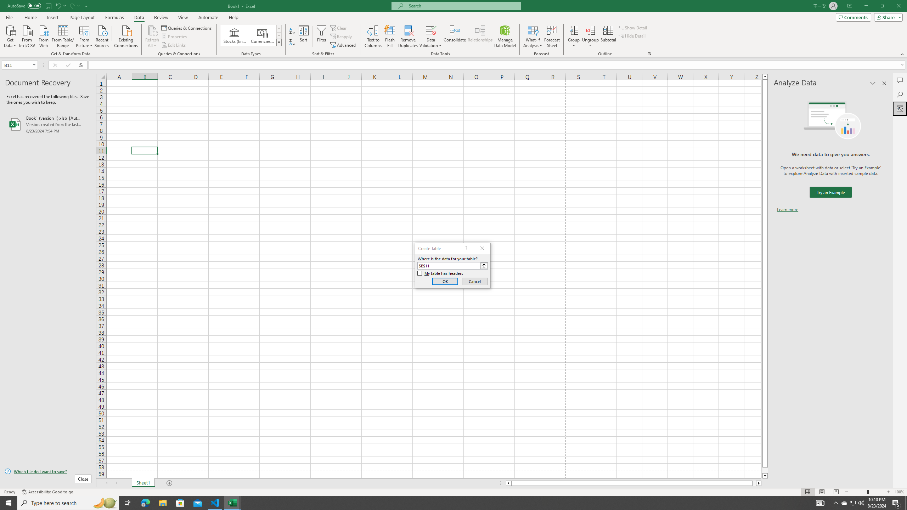 This screenshot has width=907, height=510. What do you see at coordinates (633, 28) in the screenshot?
I see `Show Detail` at bounding box center [633, 28].